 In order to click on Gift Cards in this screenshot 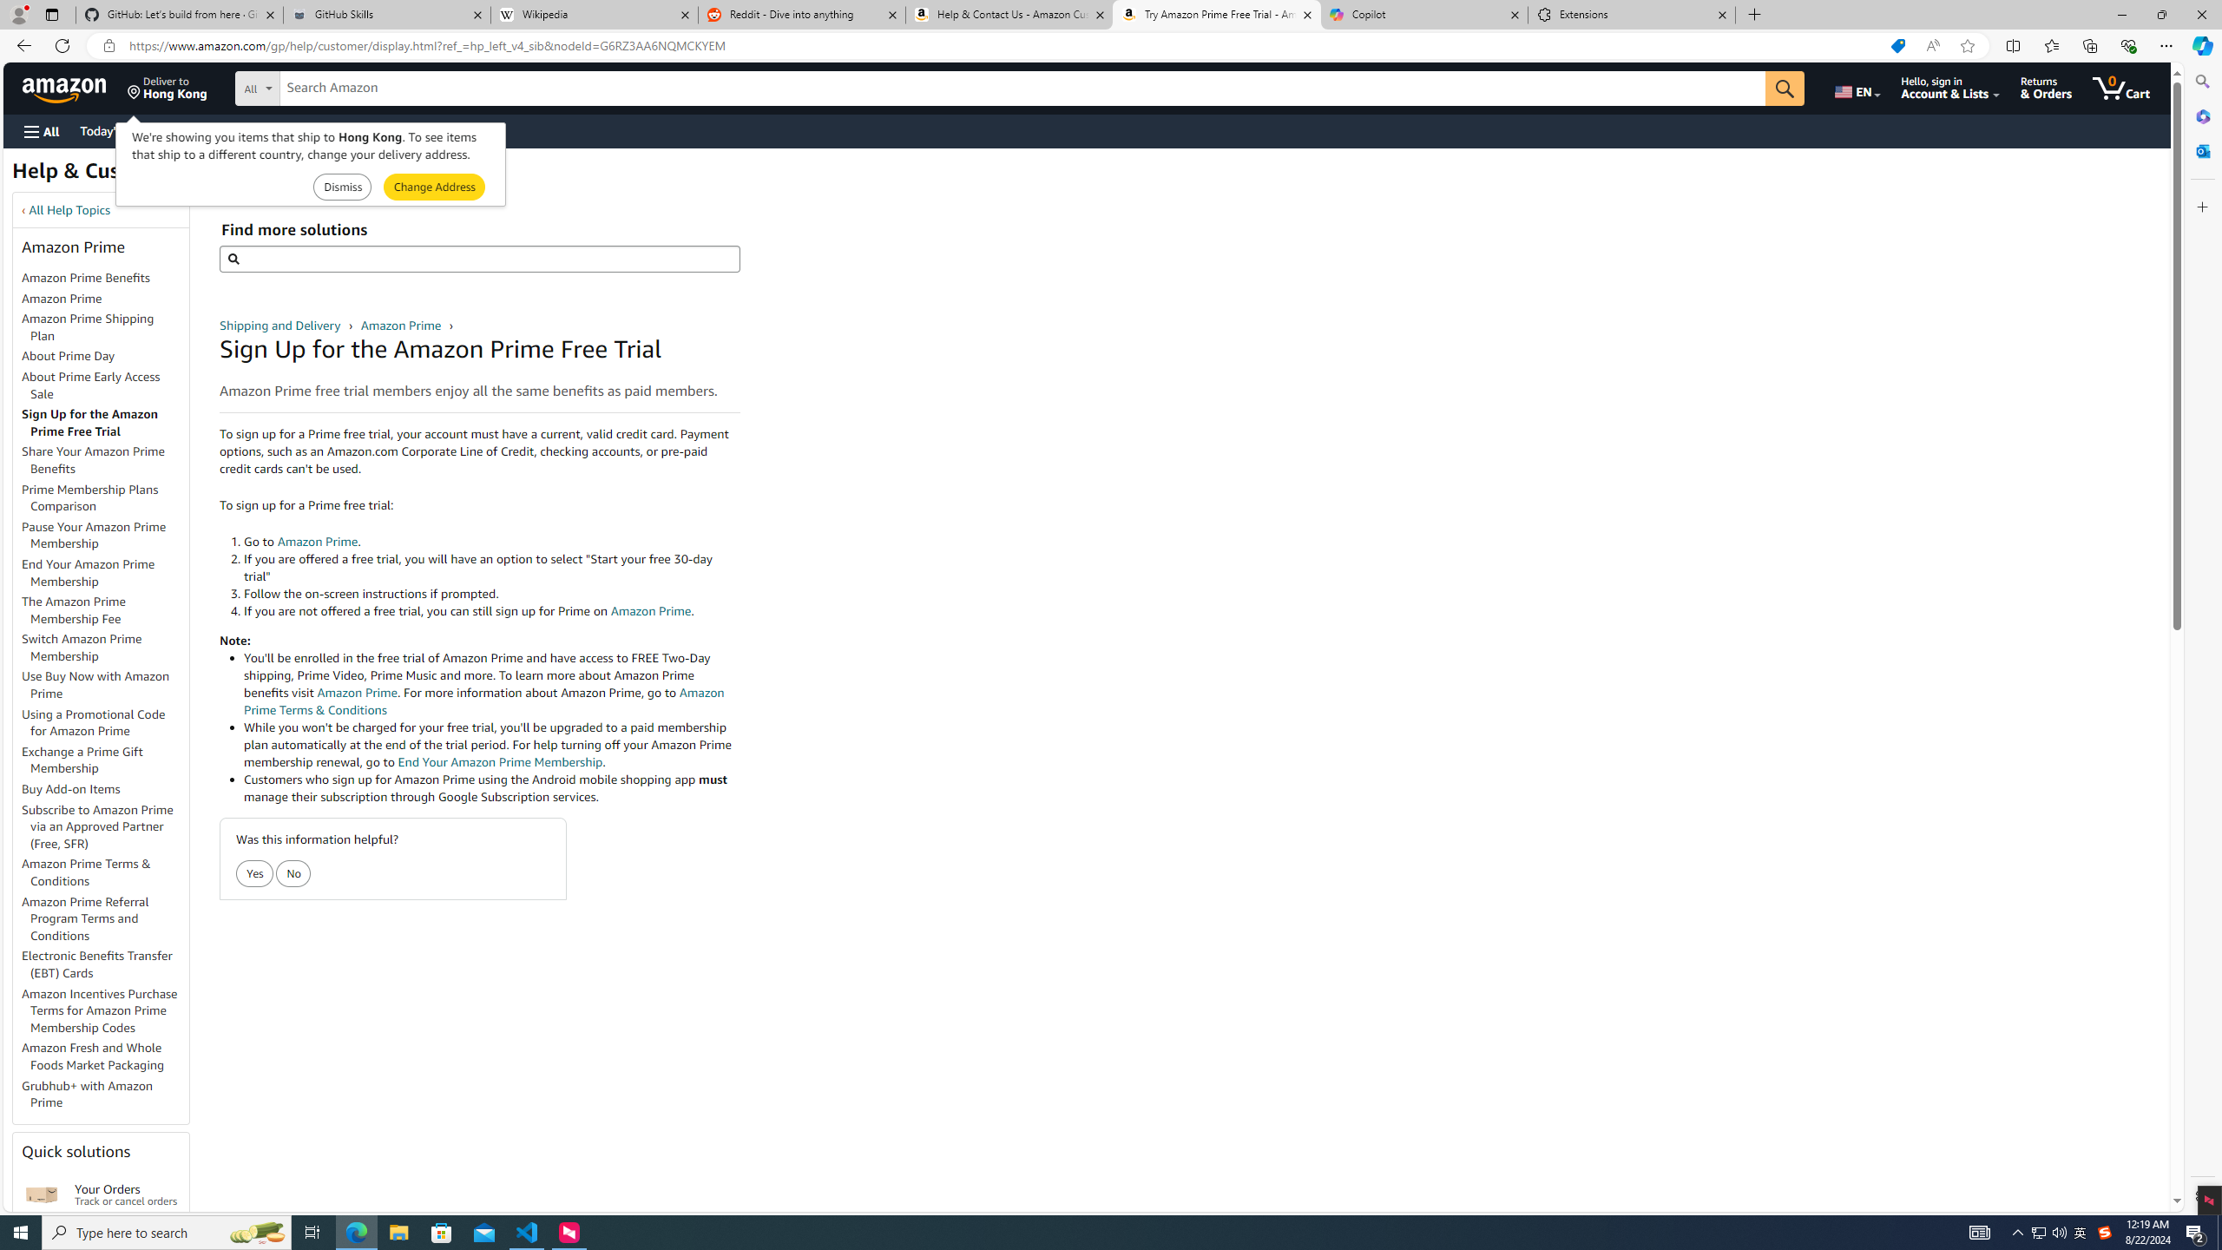, I will do `click(384, 130)`.